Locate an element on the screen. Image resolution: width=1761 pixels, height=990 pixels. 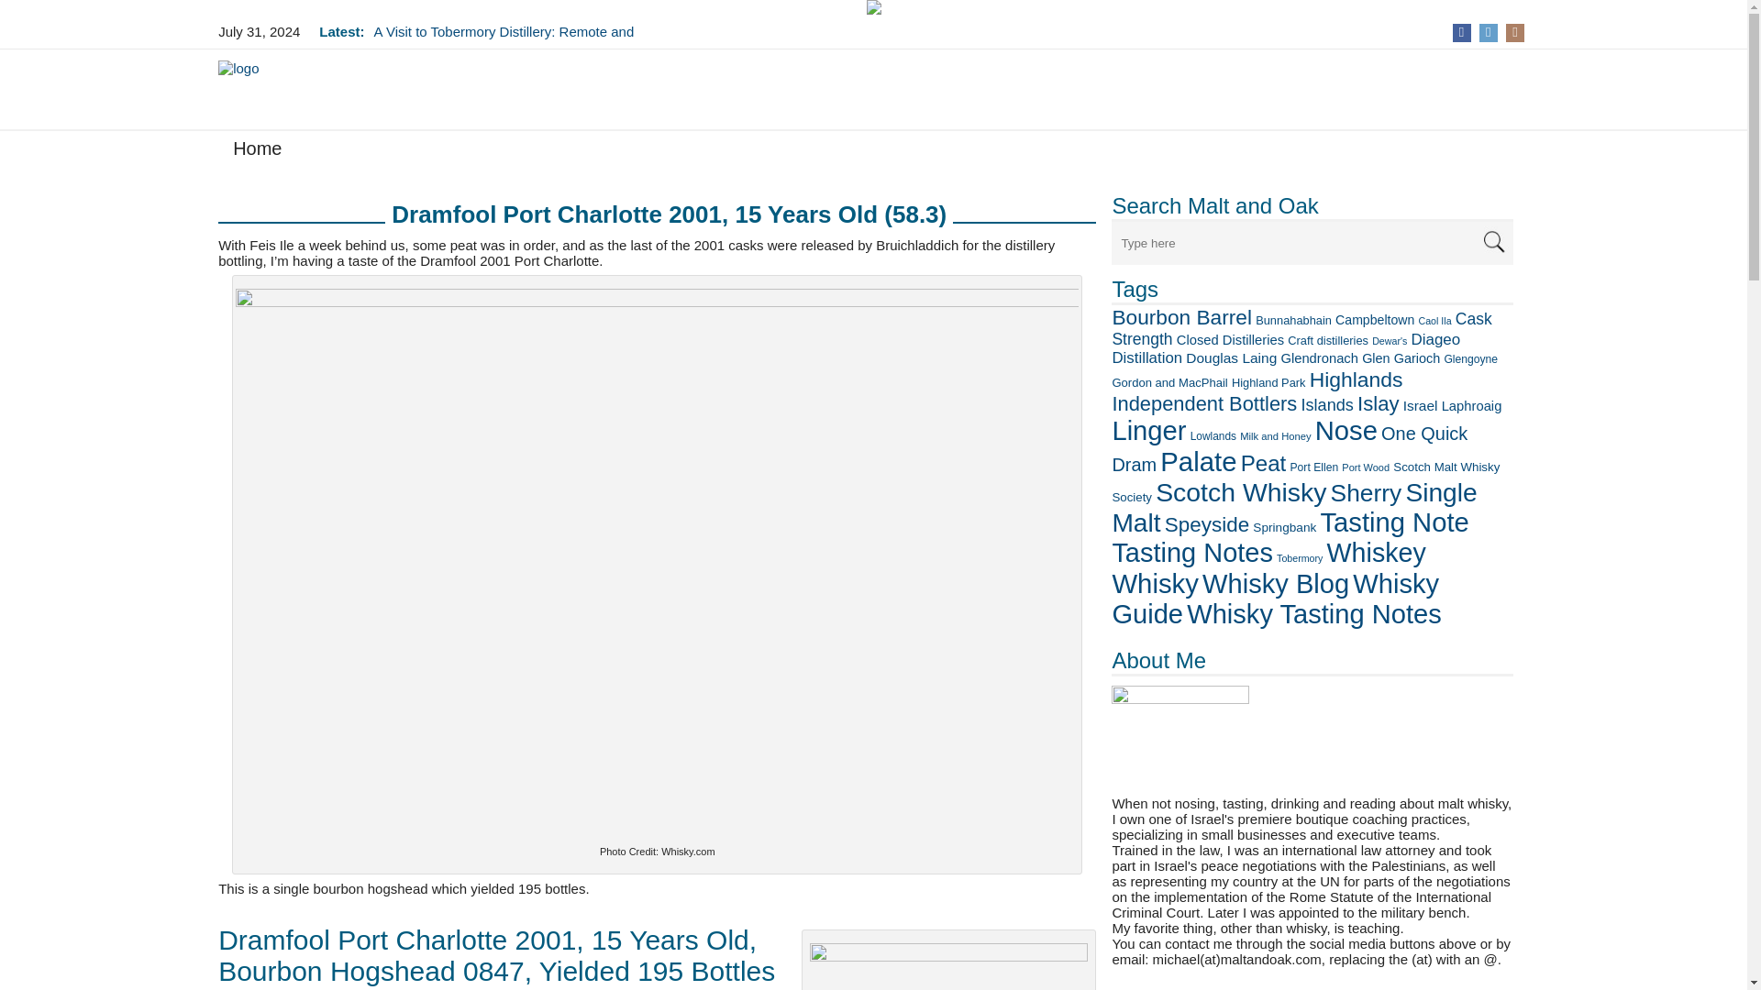
Home is located at coordinates (257, 152).